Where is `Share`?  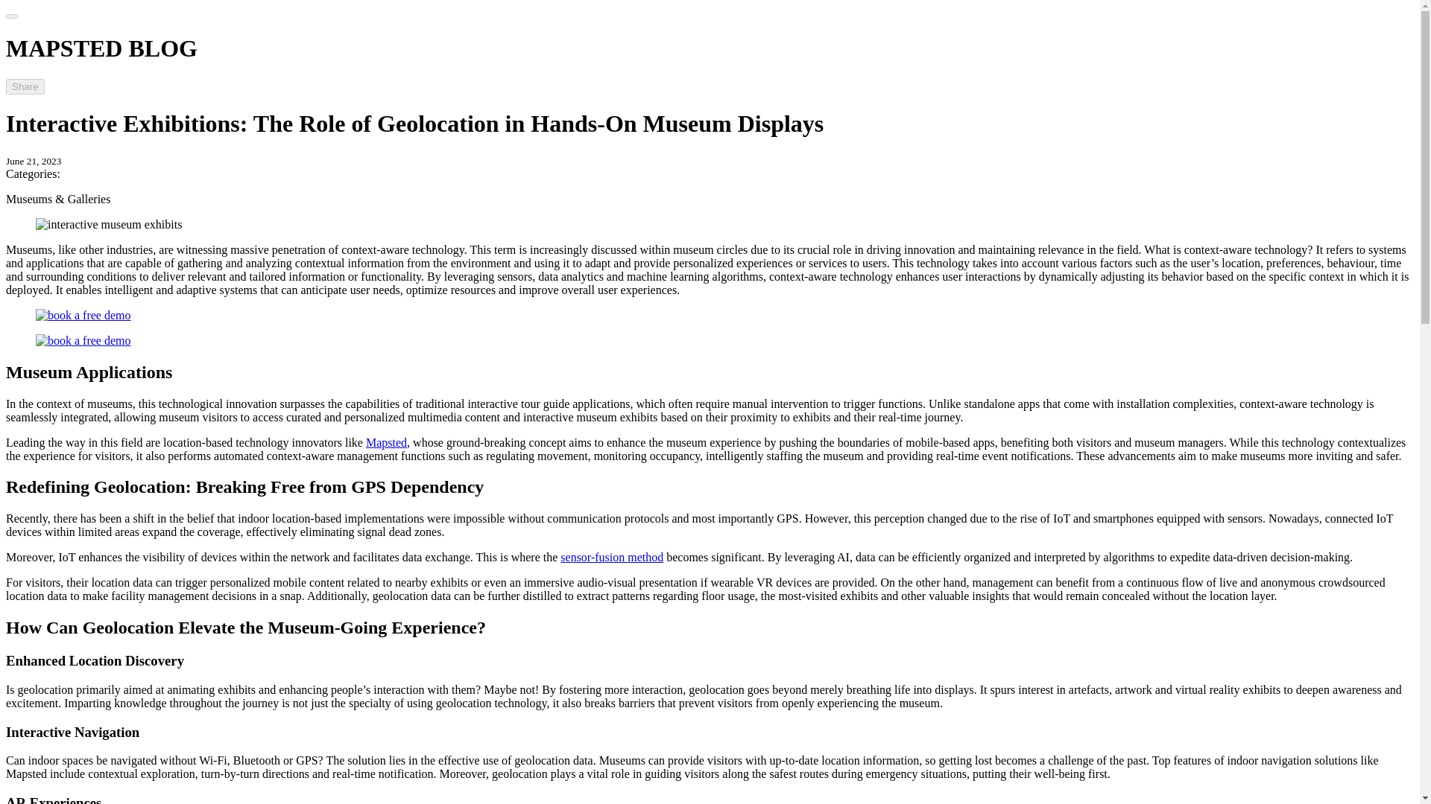
Share is located at coordinates (25, 86).